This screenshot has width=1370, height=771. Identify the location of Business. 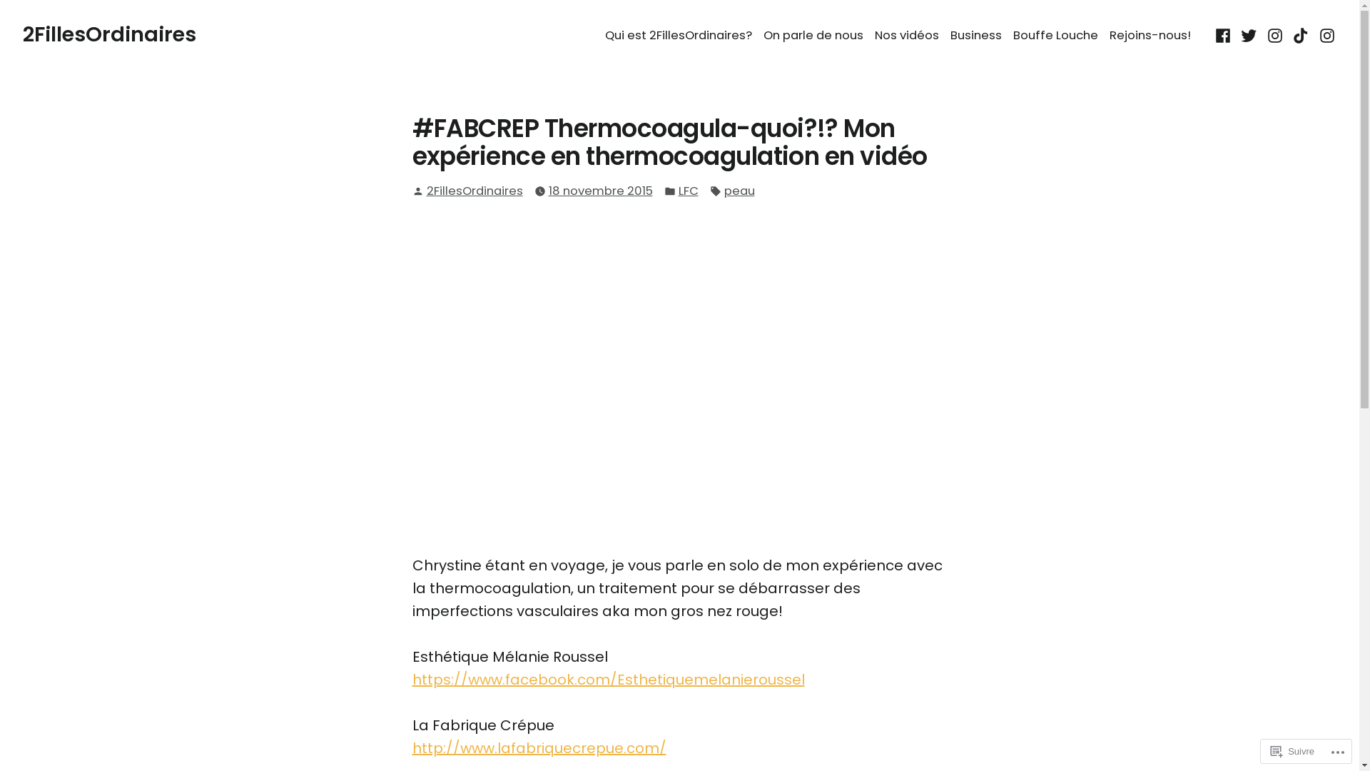
(976, 36).